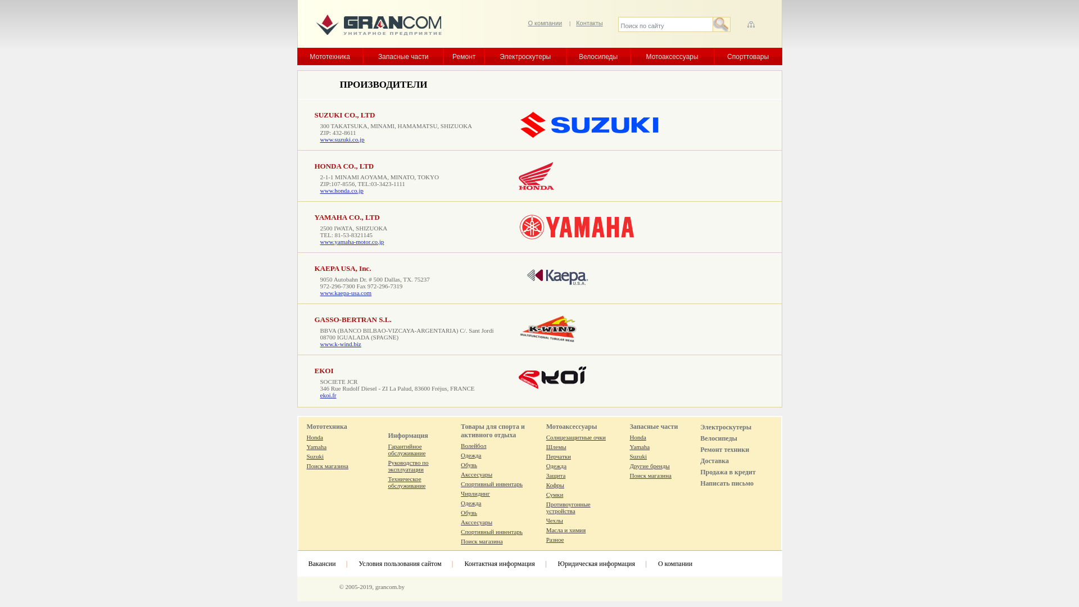  Describe the element at coordinates (346, 293) in the screenshot. I see `www.kaepa-usa.com` at that location.